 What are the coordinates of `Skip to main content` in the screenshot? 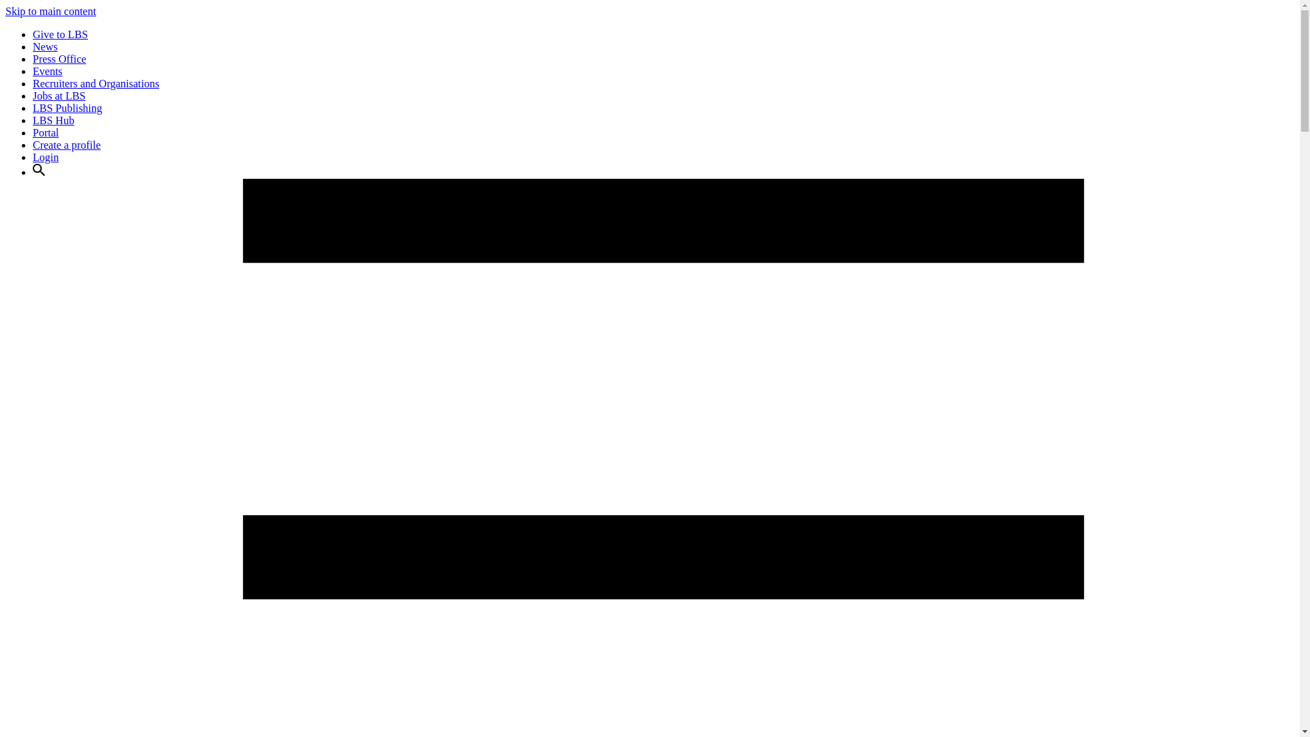 It's located at (50, 11).